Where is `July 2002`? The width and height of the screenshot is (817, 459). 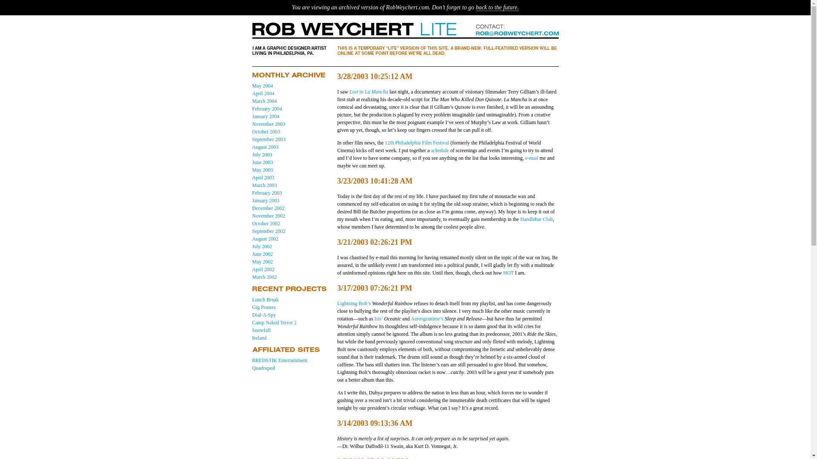
July 2002 is located at coordinates (262, 246).